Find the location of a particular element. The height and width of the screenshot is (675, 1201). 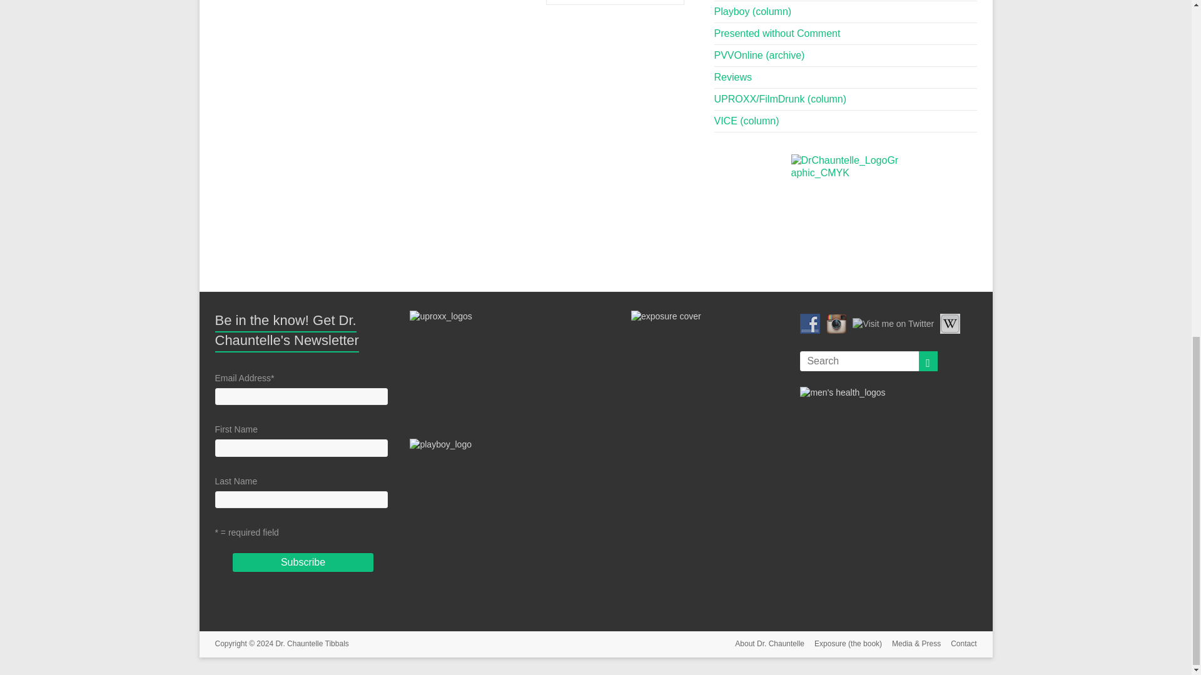

Visit me on Facebook is located at coordinates (809, 324).